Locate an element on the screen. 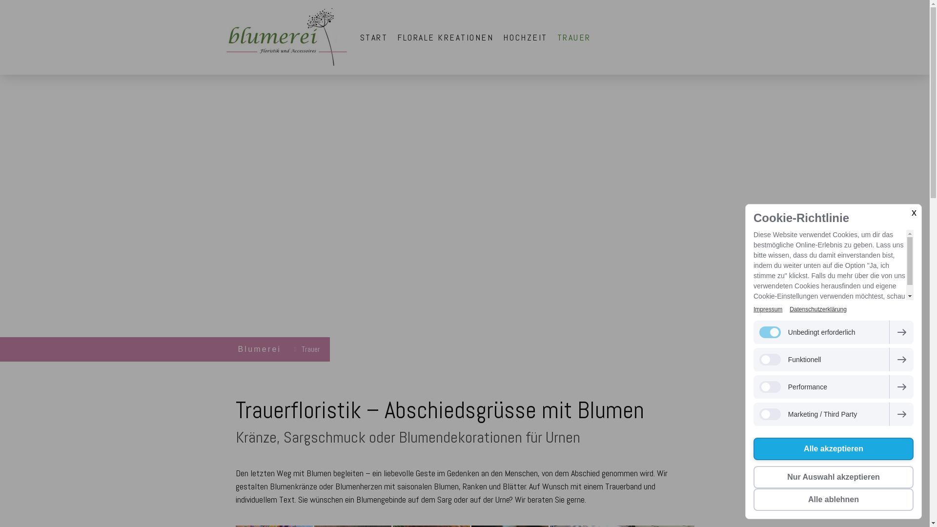 This screenshot has width=937, height=527. Impressum is located at coordinates (768, 309).